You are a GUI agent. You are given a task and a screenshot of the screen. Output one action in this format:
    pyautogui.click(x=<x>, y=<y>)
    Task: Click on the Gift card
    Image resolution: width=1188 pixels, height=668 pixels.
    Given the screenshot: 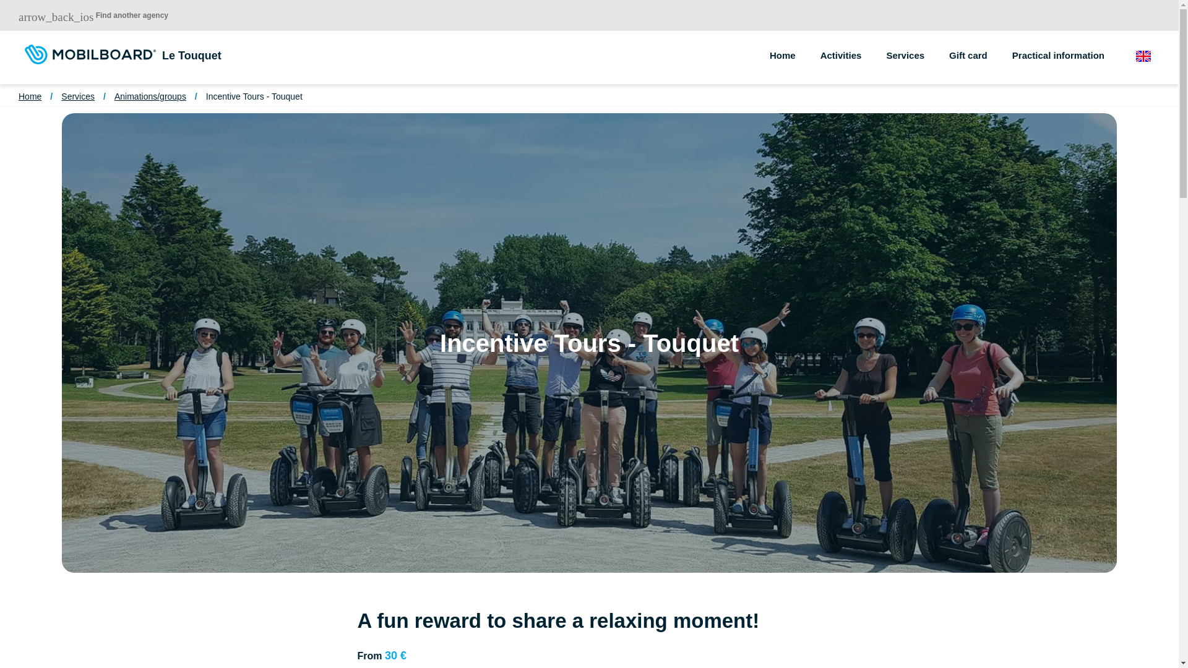 What is the action you would take?
    pyautogui.click(x=980, y=45)
    